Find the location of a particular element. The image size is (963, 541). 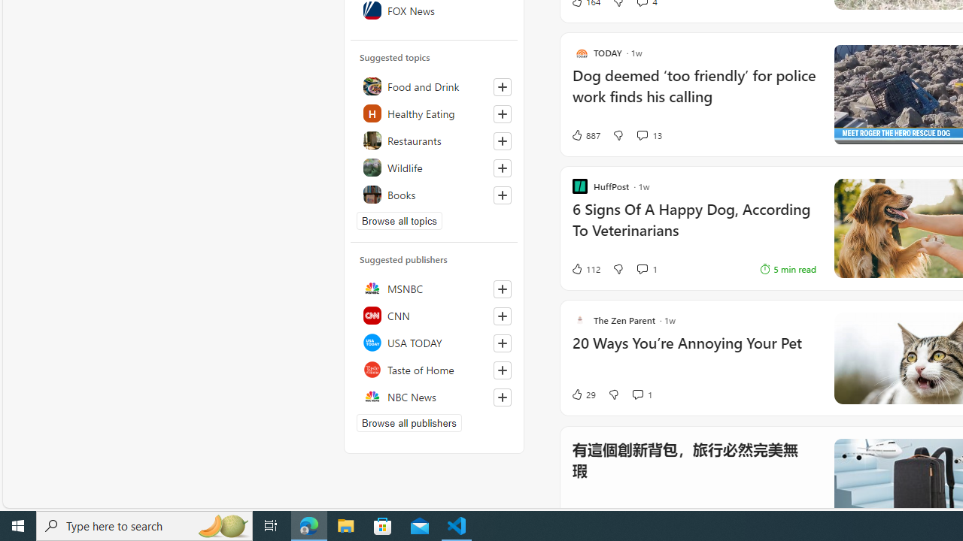

Follow this topic is located at coordinates (503, 195).